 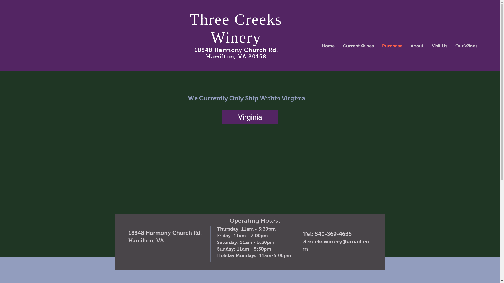 What do you see at coordinates (439, 46) in the screenshot?
I see `Visit Us` at bounding box center [439, 46].